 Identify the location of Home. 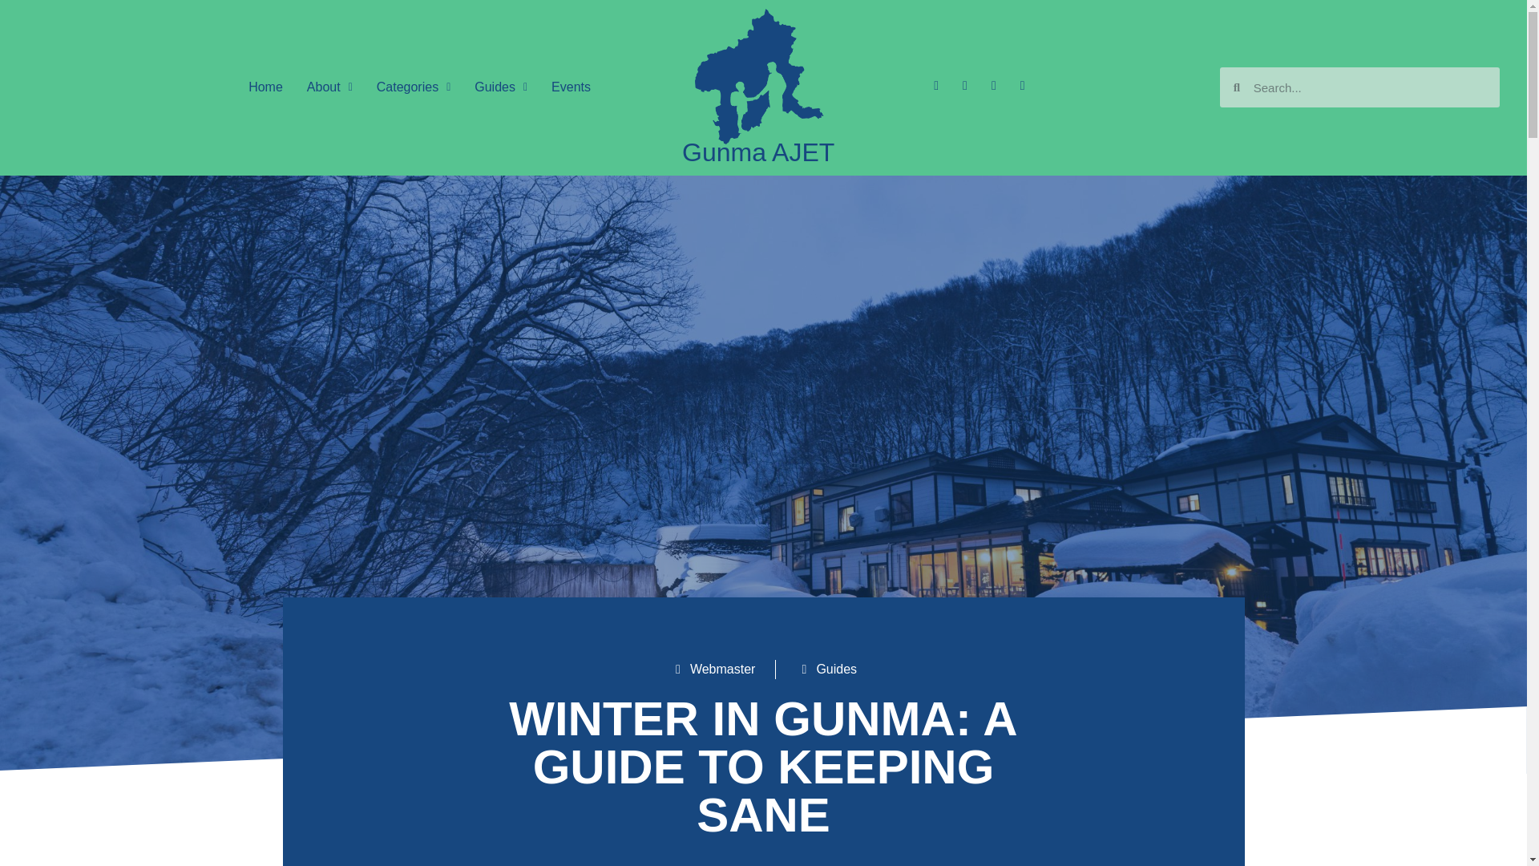
(266, 87).